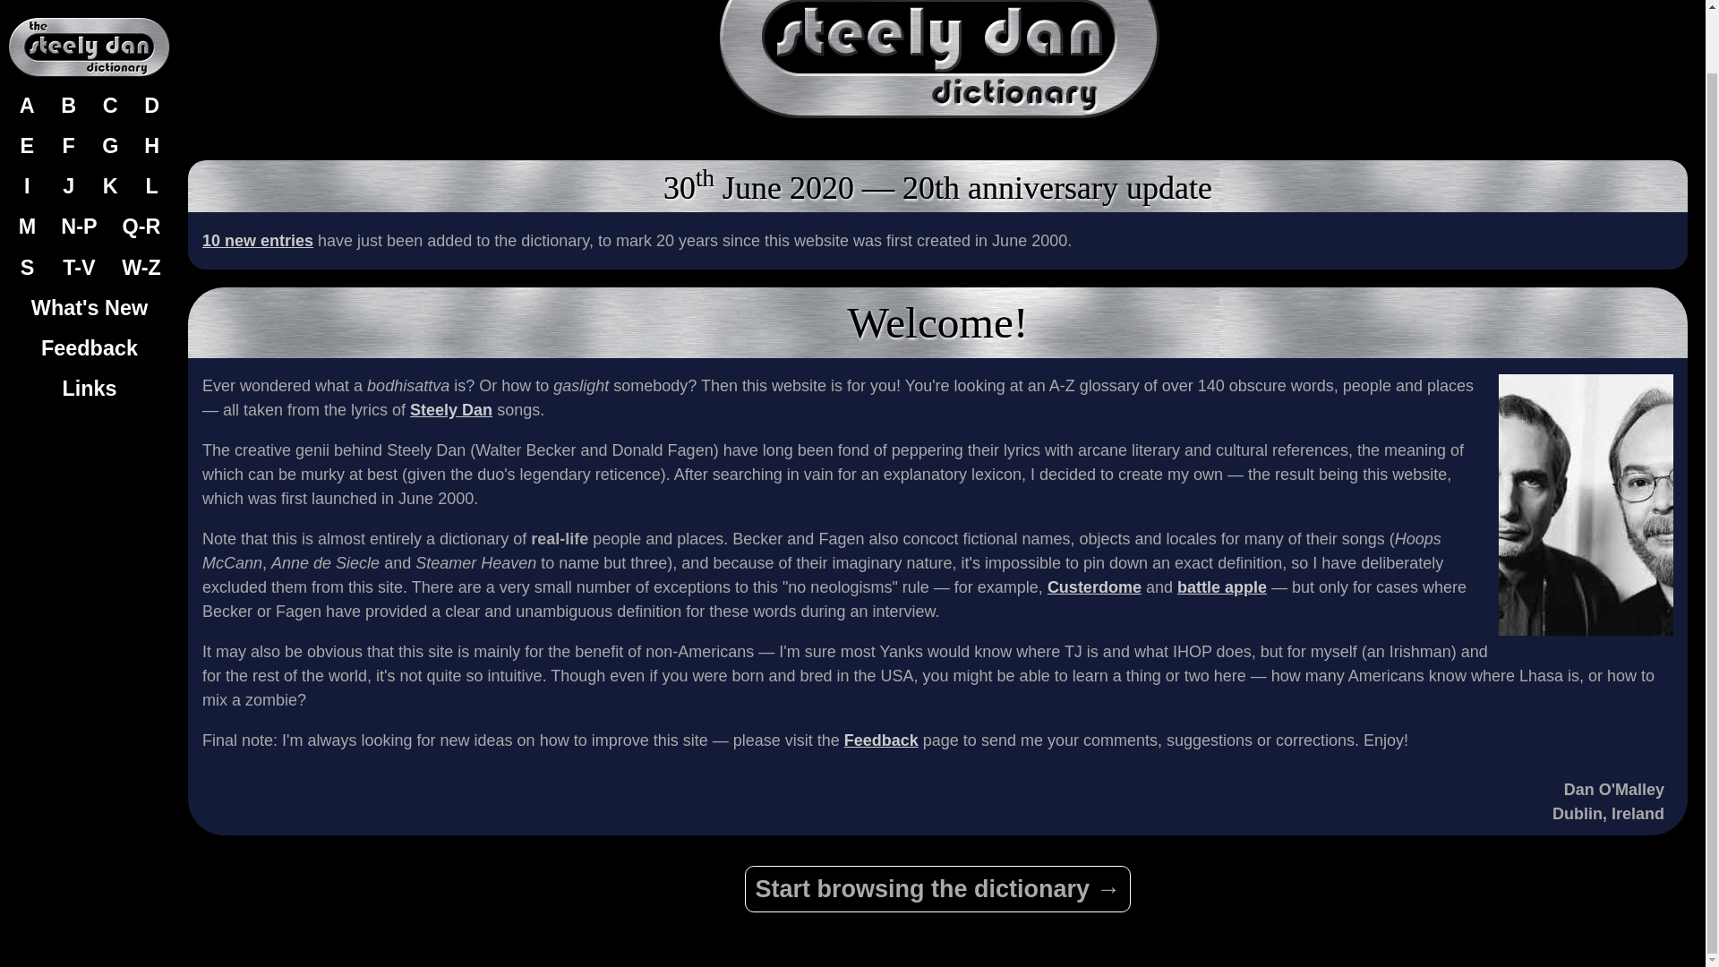 The image size is (1719, 967). I want to click on L, so click(152, 120).